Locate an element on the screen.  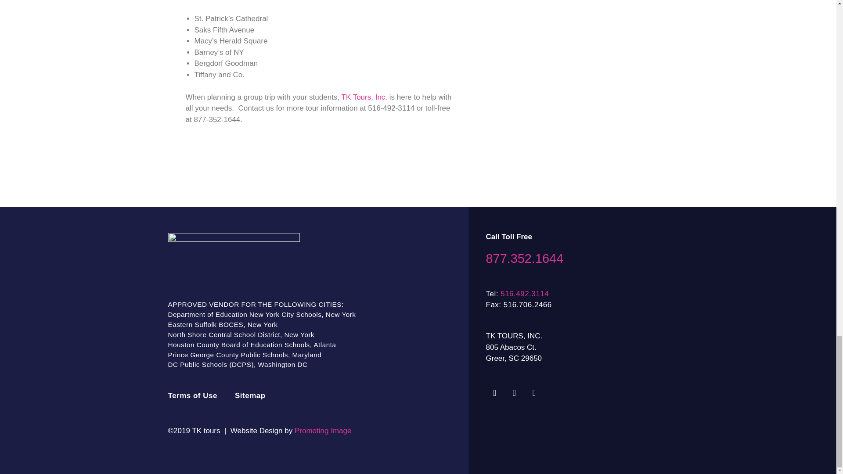
TK Tours, Inc. is located at coordinates (364, 97).